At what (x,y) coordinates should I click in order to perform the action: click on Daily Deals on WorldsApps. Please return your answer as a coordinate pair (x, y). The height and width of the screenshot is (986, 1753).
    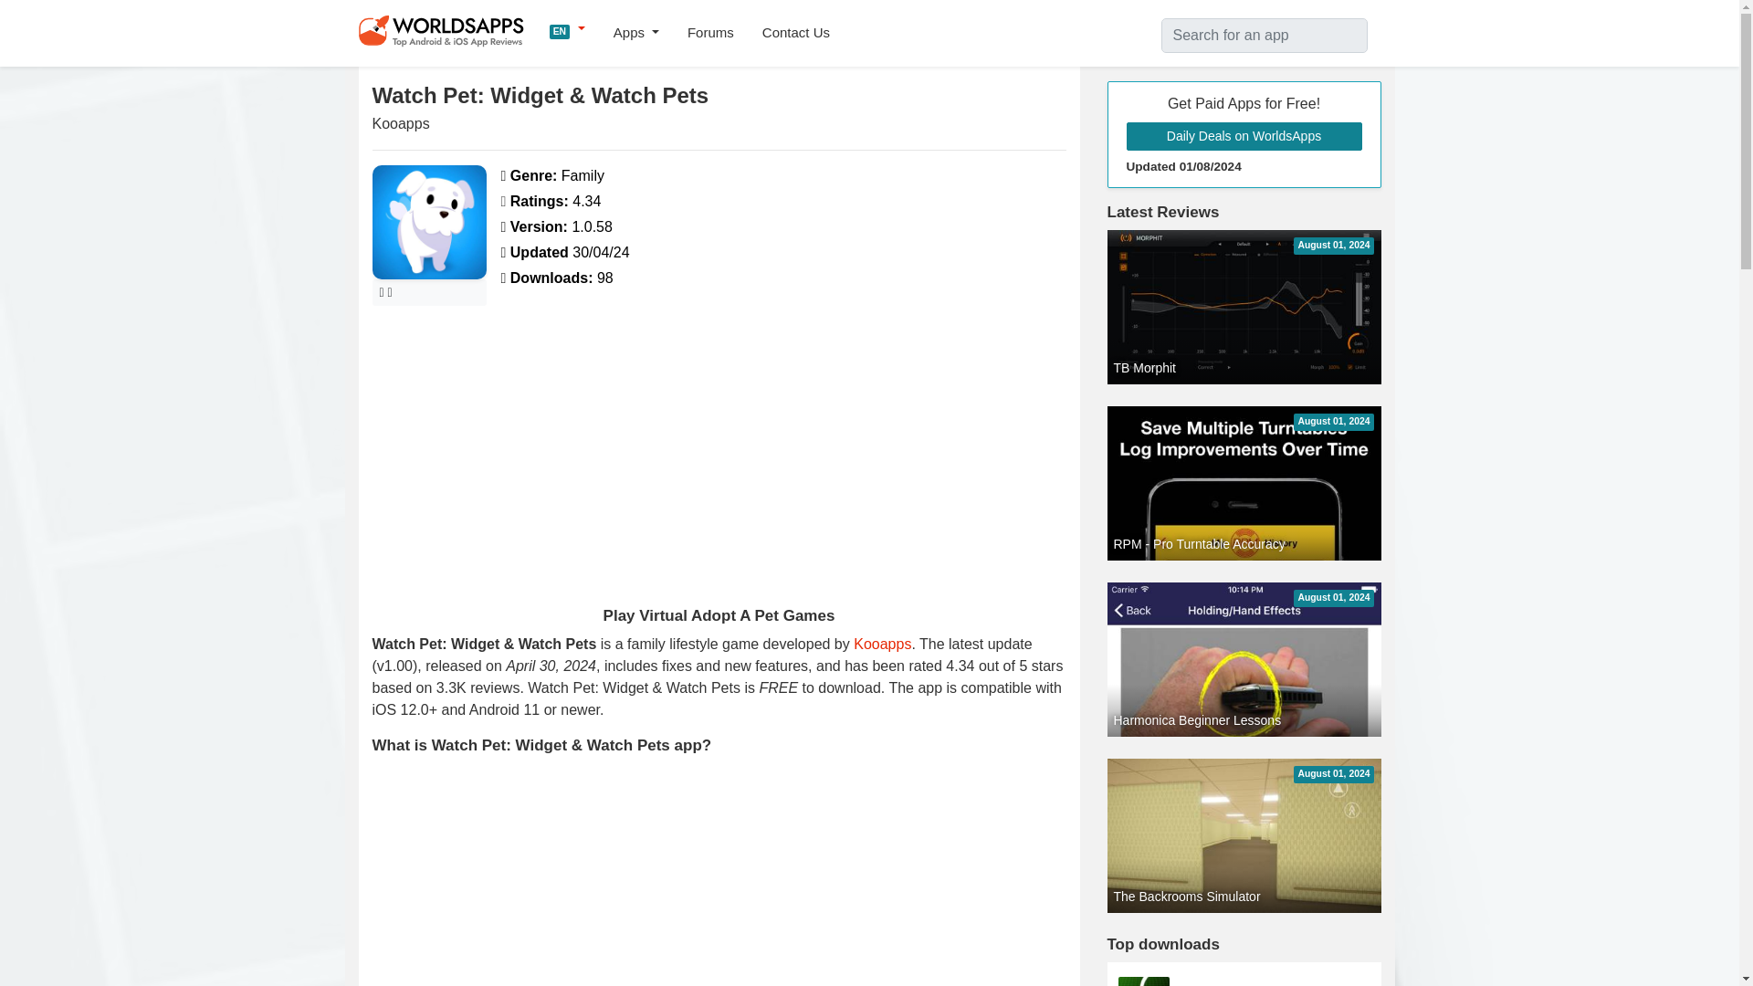
    Looking at the image, I should click on (1244, 136).